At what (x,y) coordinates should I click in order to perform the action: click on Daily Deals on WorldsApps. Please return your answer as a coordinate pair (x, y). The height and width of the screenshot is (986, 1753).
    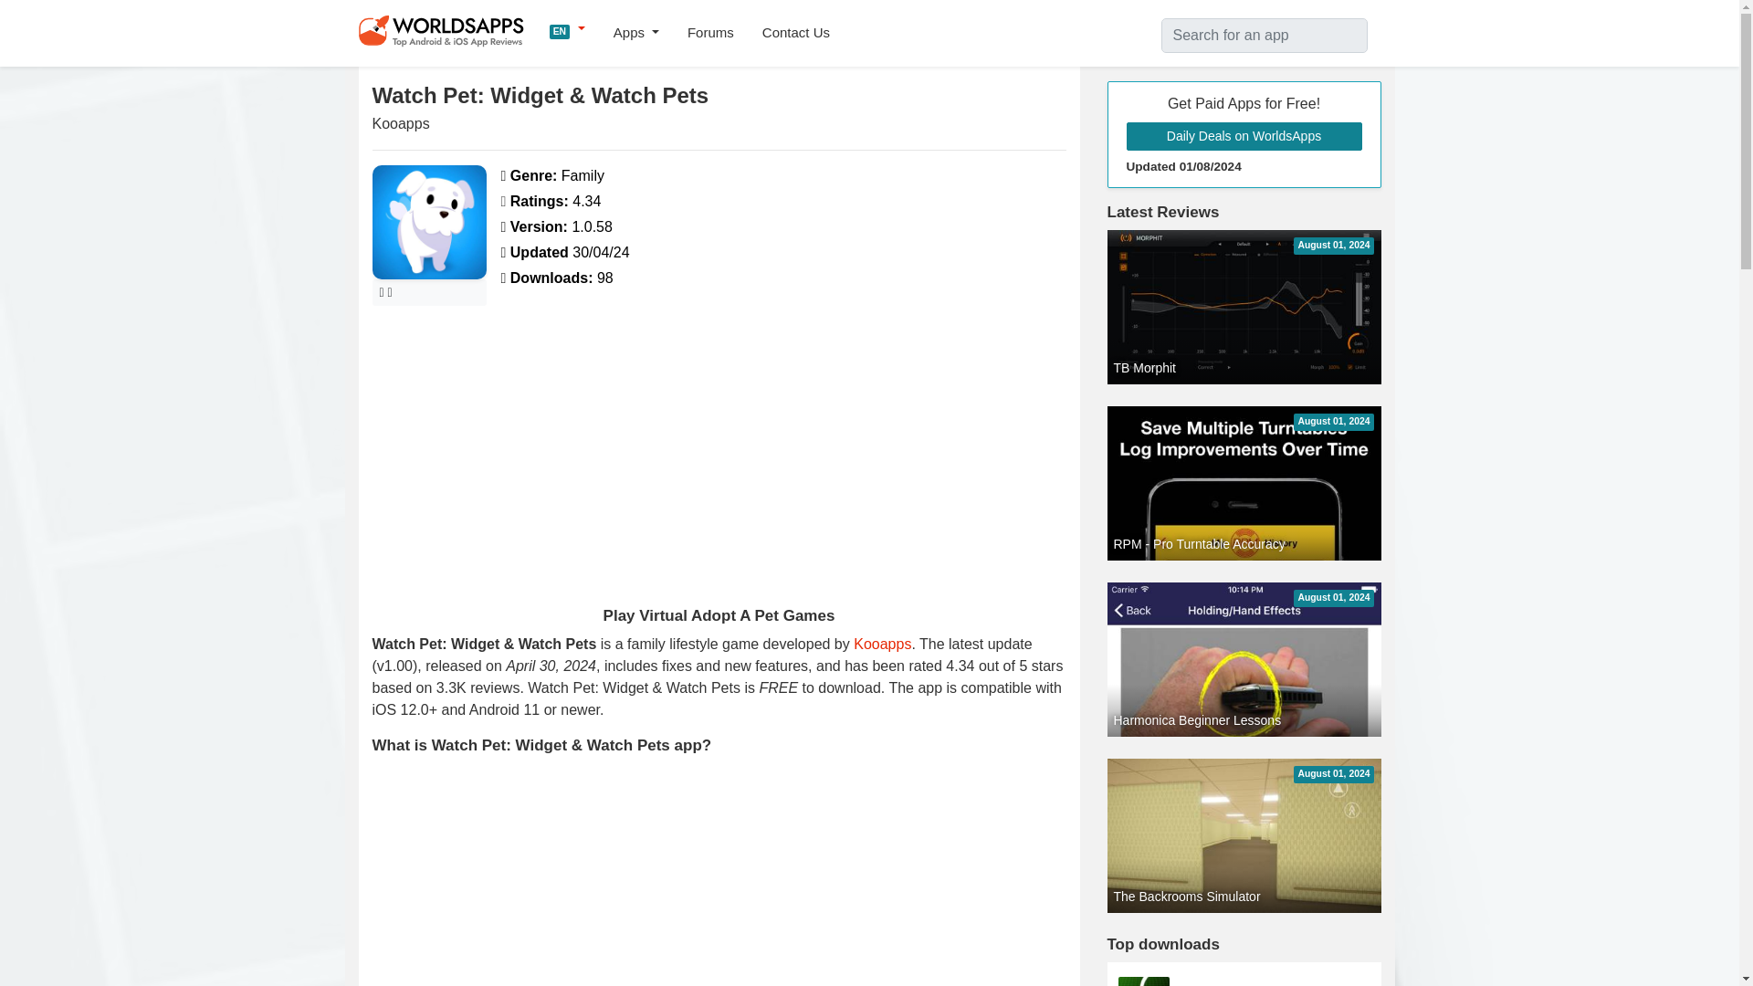
    Looking at the image, I should click on (1244, 136).